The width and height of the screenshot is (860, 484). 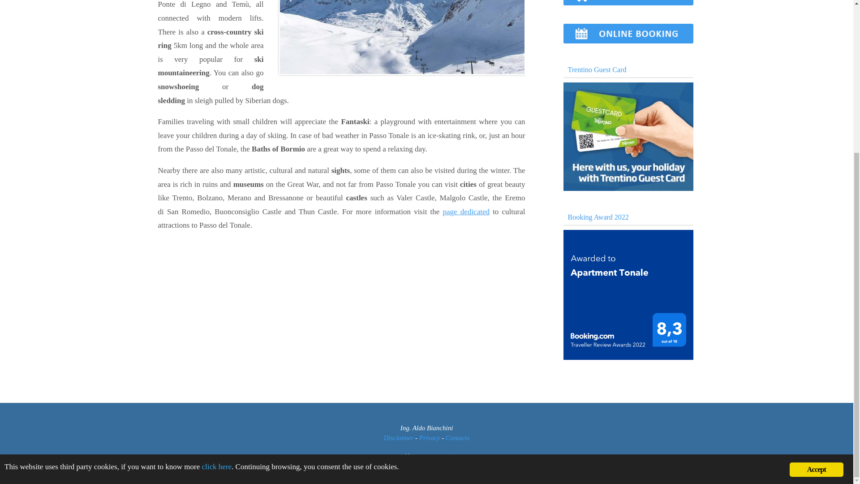 I want to click on page dedicated, so click(x=466, y=212).